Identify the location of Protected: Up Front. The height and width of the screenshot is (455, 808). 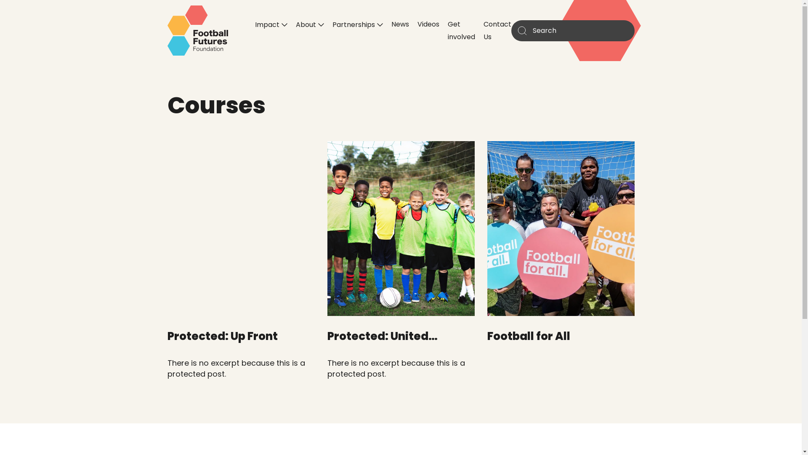
(223, 336).